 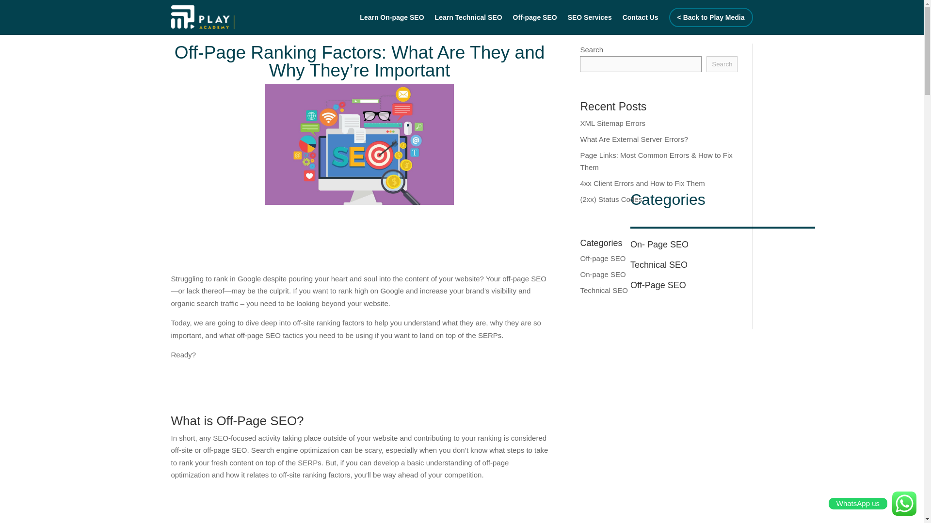 I want to click on Technical SEO, so click(x=658, y=264).